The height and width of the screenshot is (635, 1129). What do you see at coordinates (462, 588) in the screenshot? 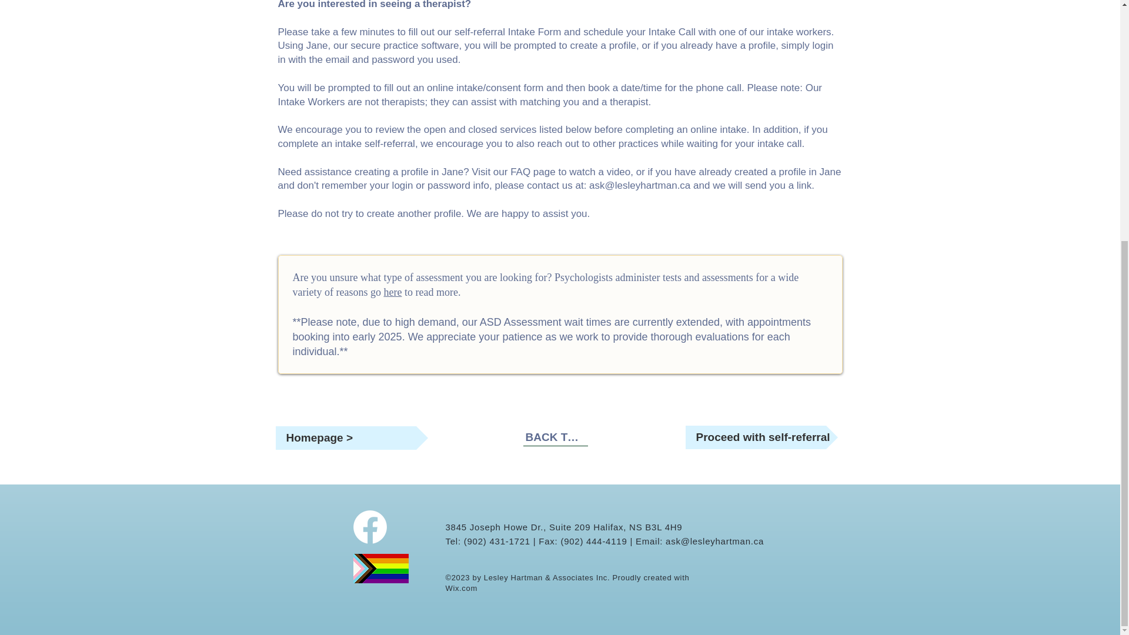
I see `Wix.com` at bounding box center [462, 588].